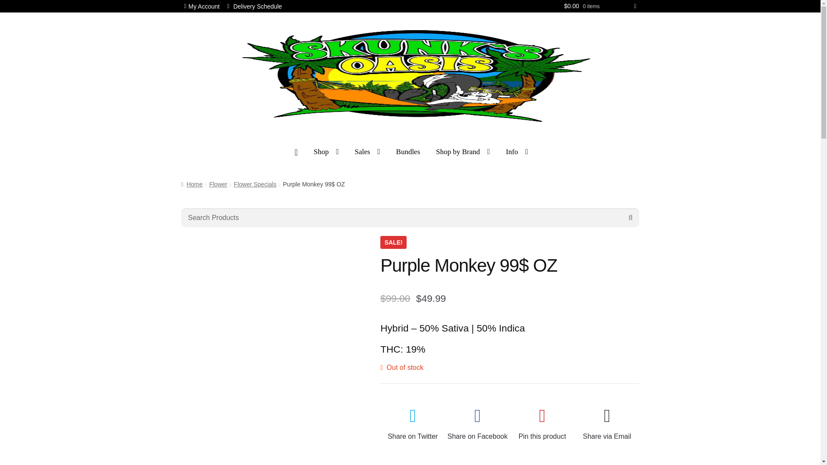  Describe the element at coordinates (202, 6) in the screenshot. I see `My Account` at that location.